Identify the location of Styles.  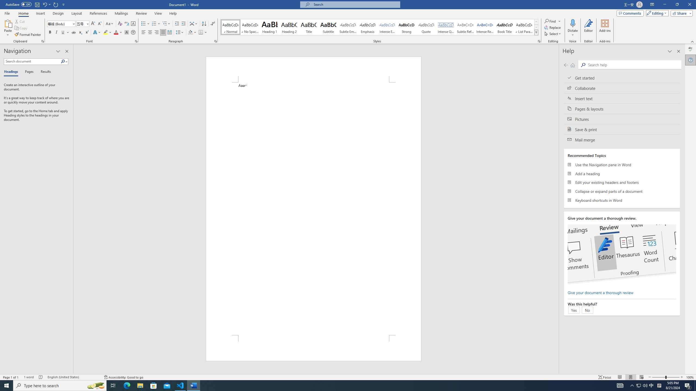
(536, 32).